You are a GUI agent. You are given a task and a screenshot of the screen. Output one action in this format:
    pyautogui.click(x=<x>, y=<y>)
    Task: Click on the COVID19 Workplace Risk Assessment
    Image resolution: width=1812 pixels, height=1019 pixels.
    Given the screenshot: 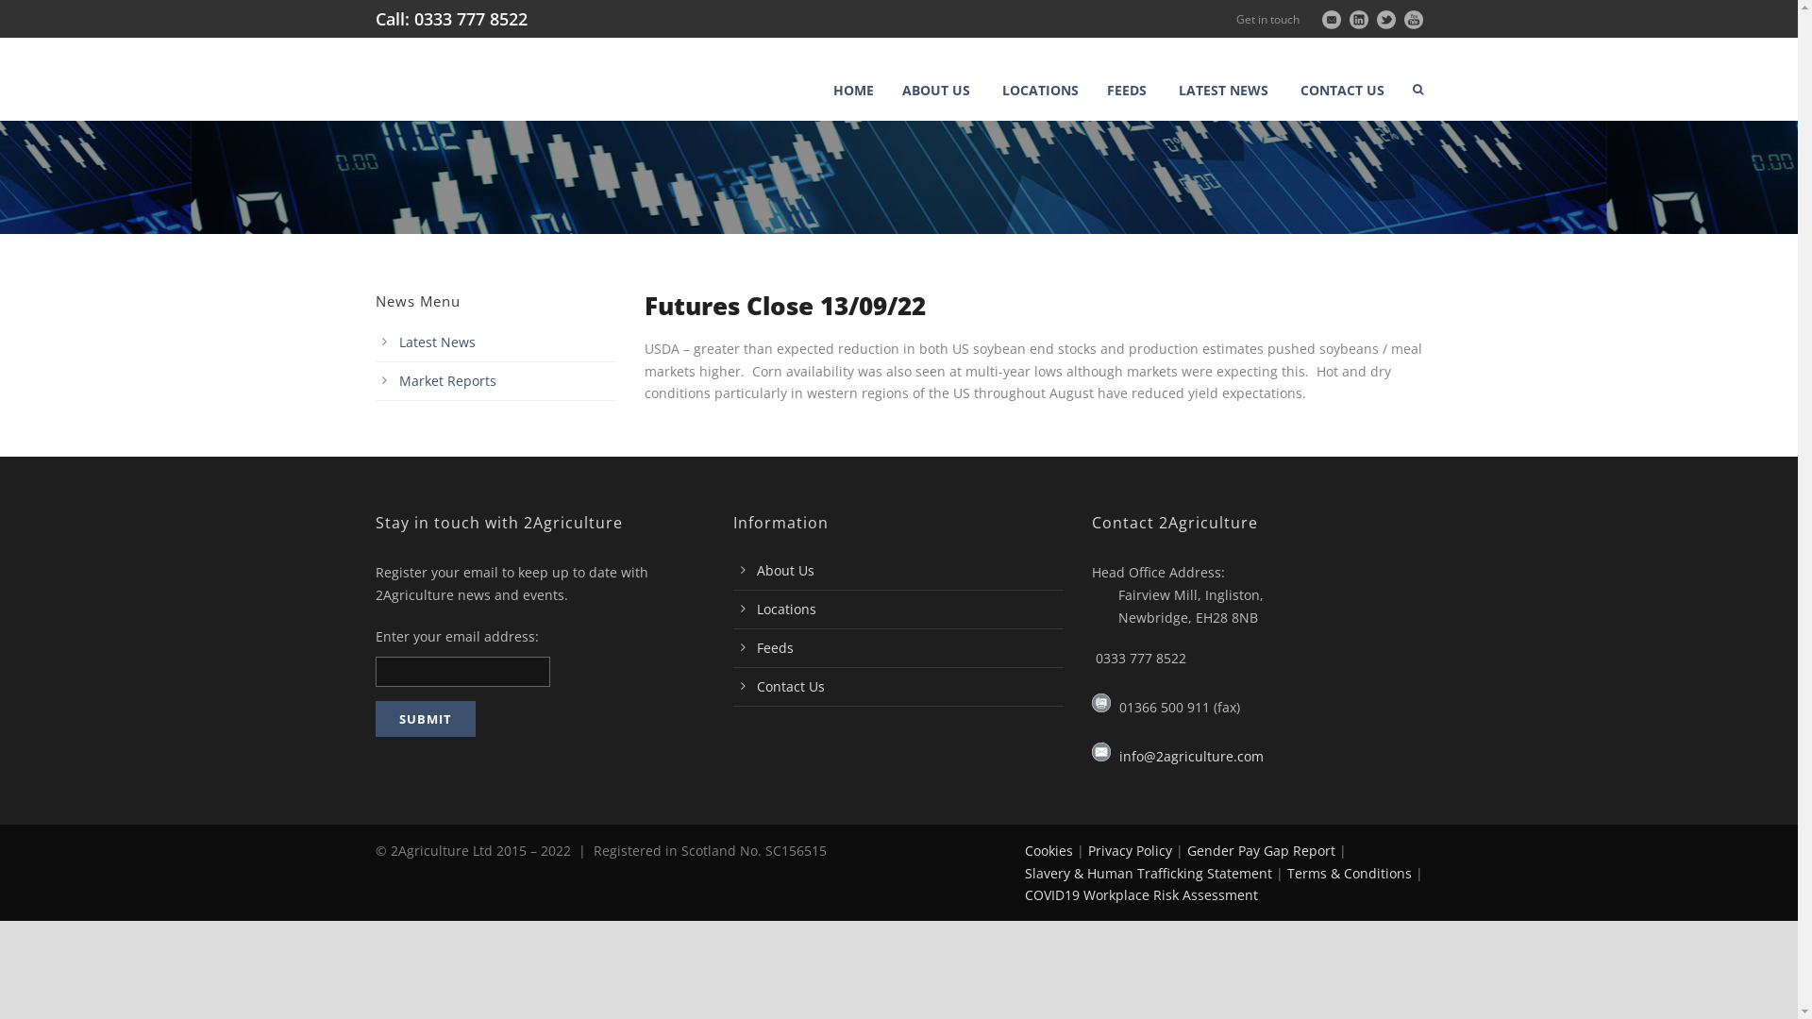 What is the action you would take?
    pyautogui.click(x=1142, y=894)
    